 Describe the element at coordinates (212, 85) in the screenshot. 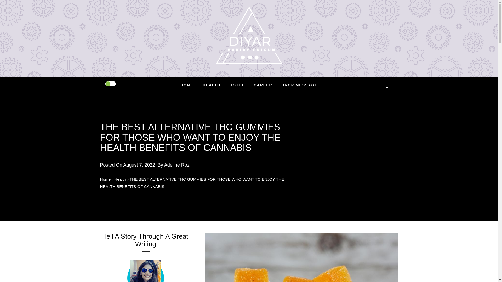

I see `HEALTH` at that location.